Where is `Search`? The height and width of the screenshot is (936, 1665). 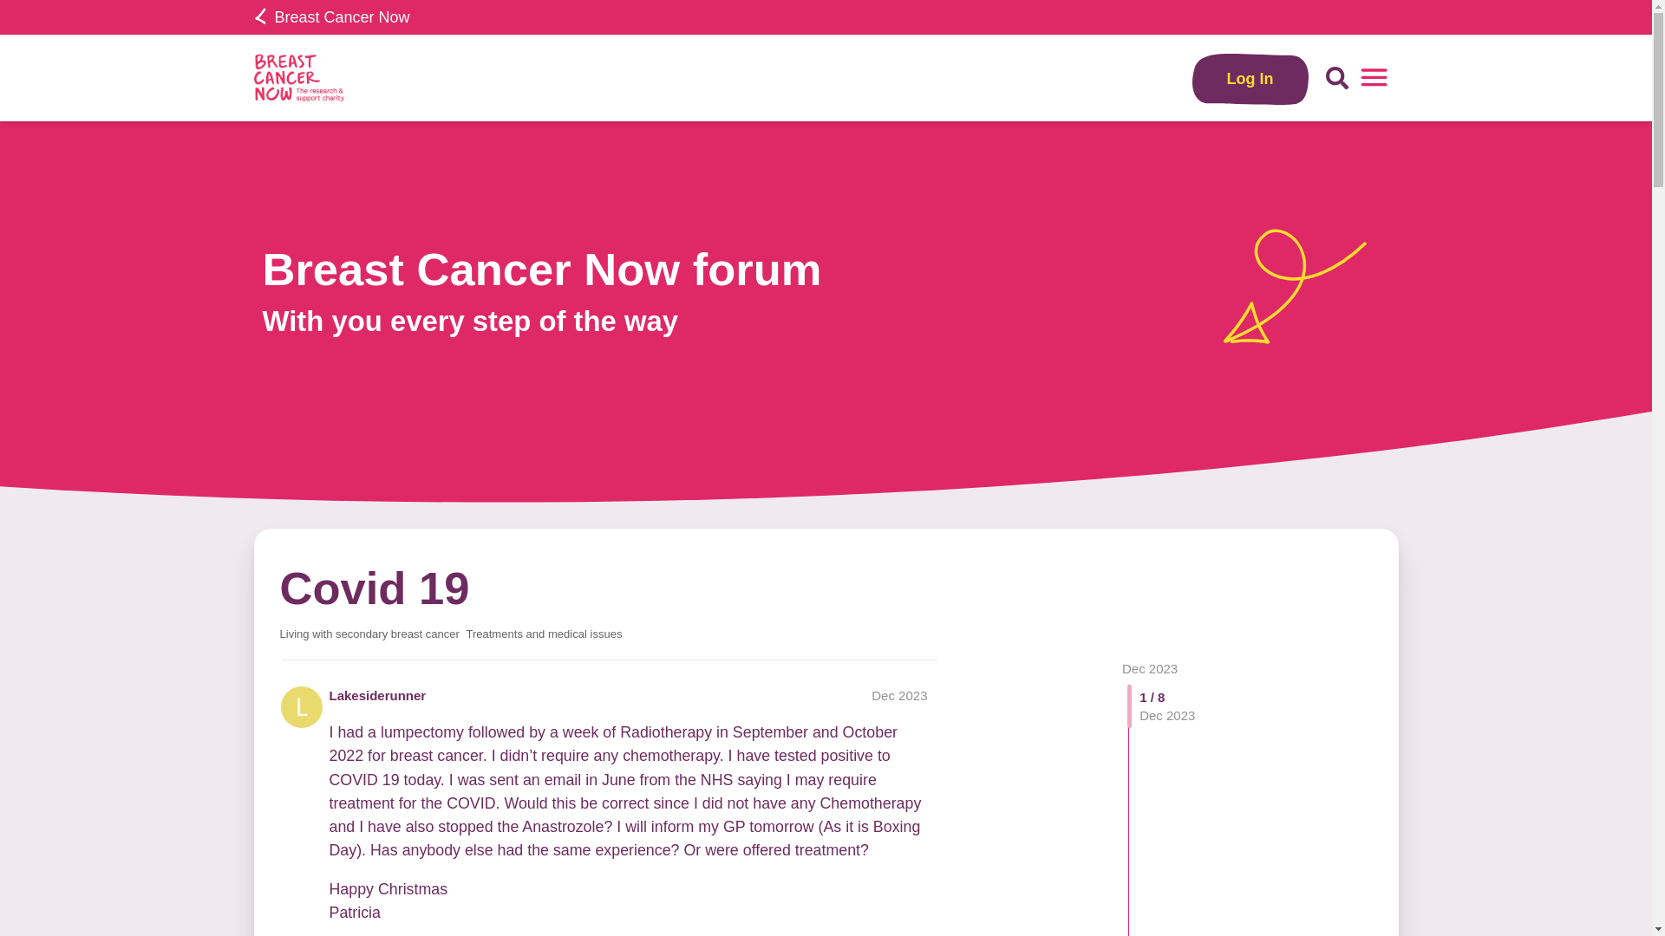
Search is located at coordinates (1337, 78).